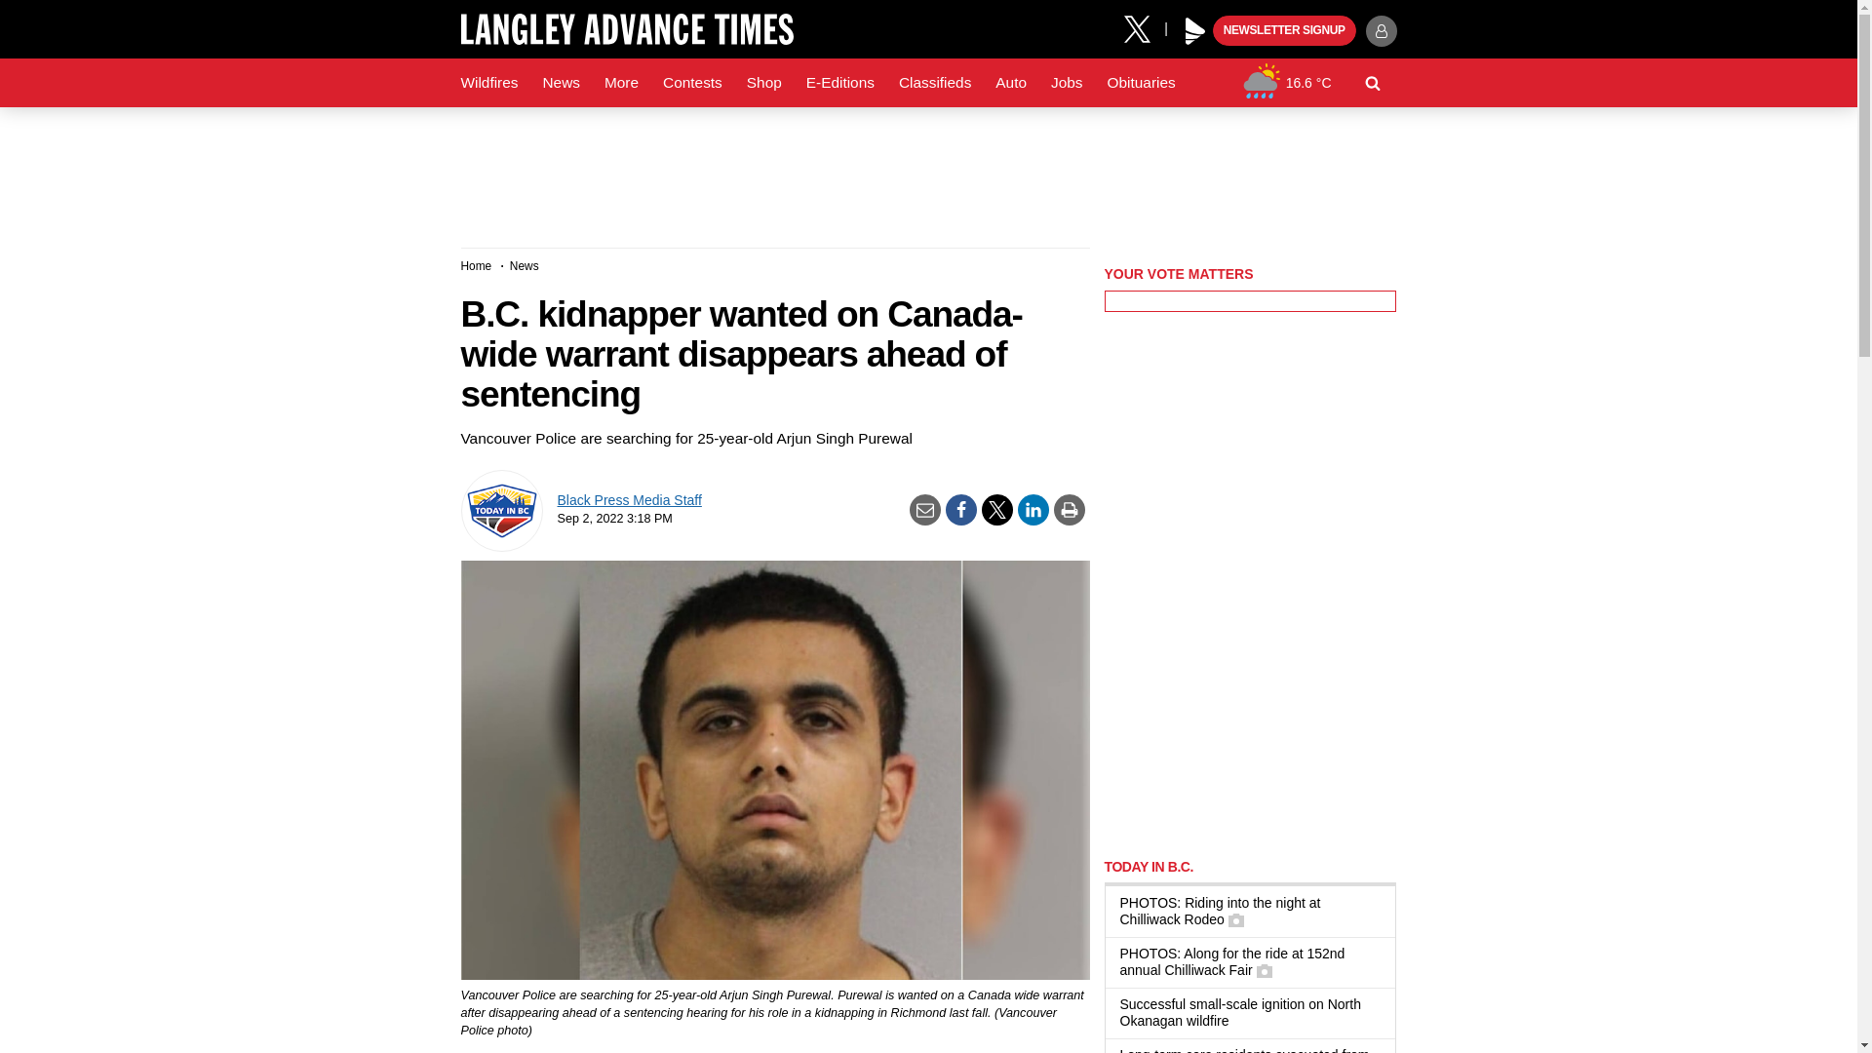  What do you see at coordinates (1284, 31) in the screenshot?
I see `NEWSLETTER SIGNUP` at bounding box center [1284, 31].